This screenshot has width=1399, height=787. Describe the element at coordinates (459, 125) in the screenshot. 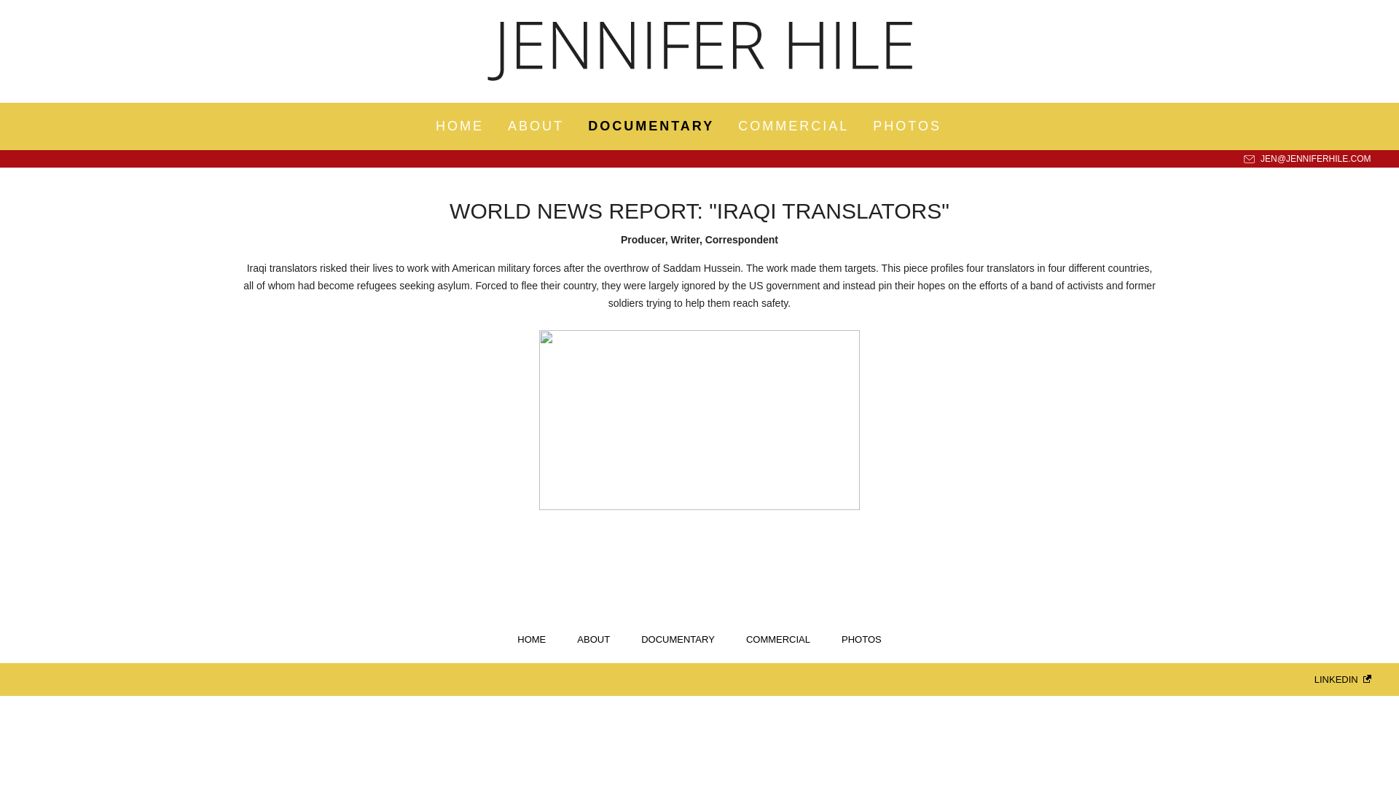

I see `HOME` at that location.